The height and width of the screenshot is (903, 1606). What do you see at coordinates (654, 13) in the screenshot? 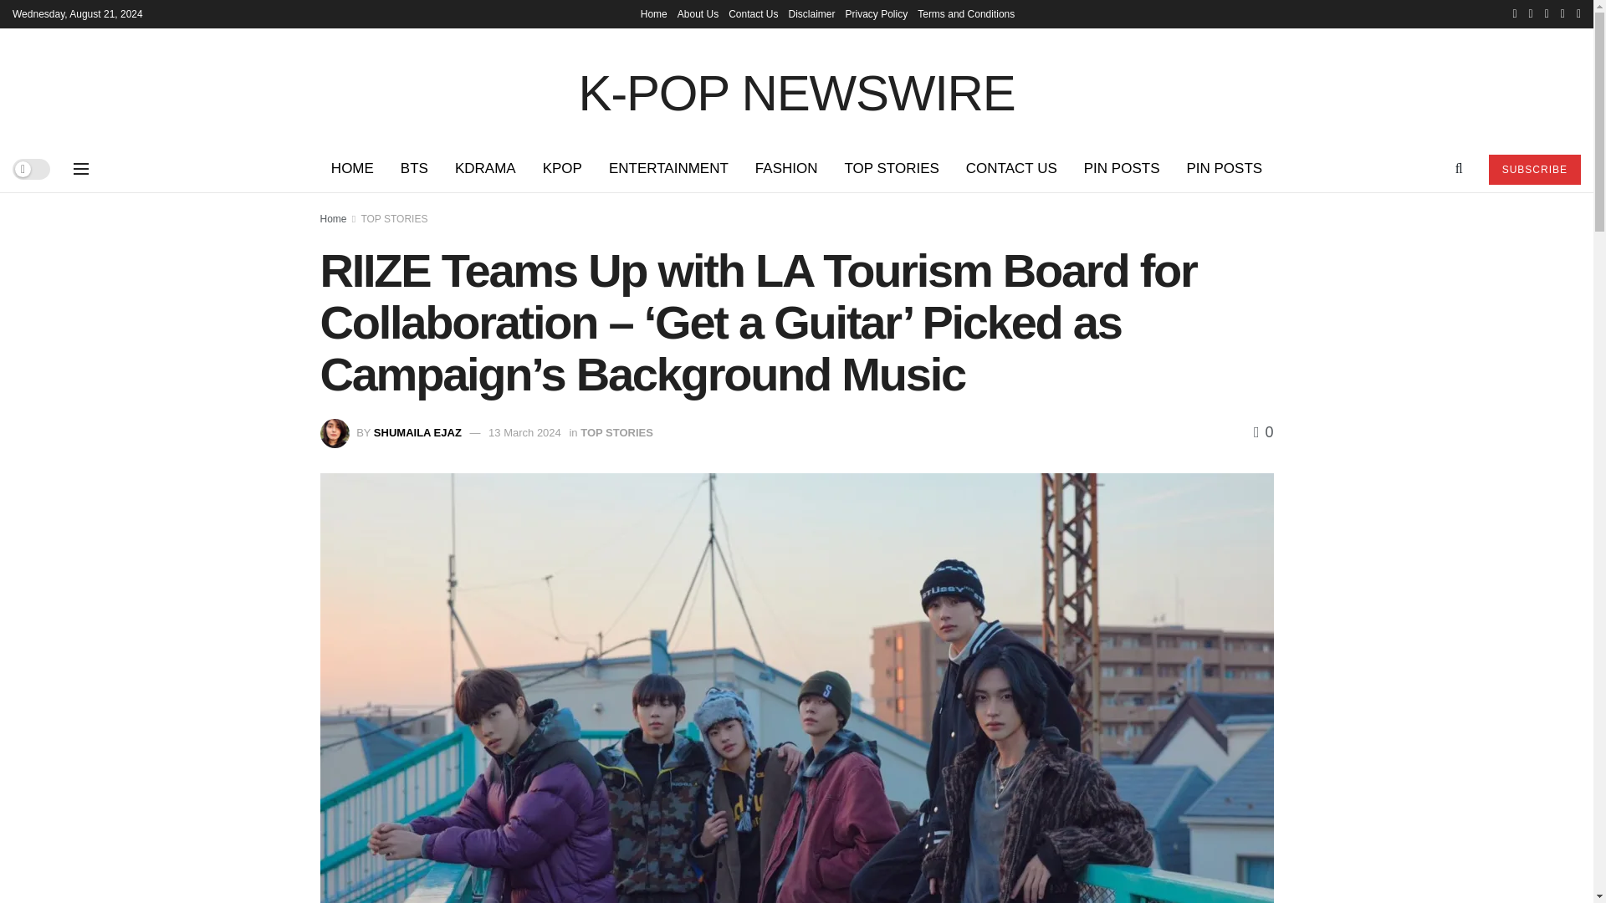
I see `Home` at bounding box center [654, 13].